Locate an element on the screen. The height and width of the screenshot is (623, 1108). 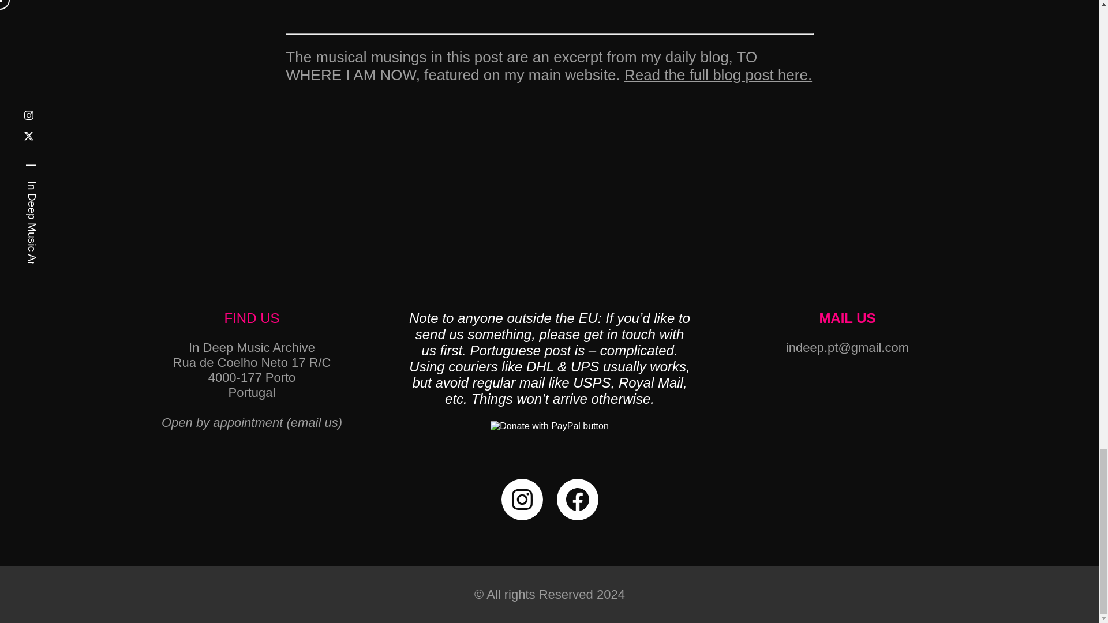
PayPal - The safer, easier way to pay online! is located at coordinates (549, 426).